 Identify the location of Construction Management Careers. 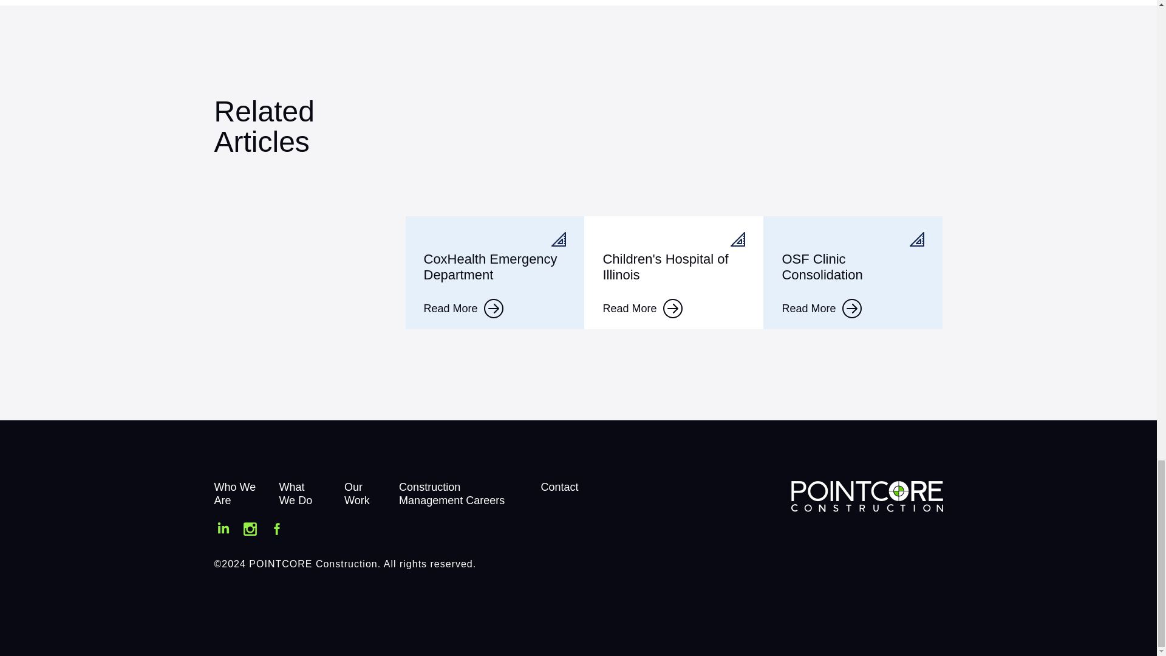
(452, 493).